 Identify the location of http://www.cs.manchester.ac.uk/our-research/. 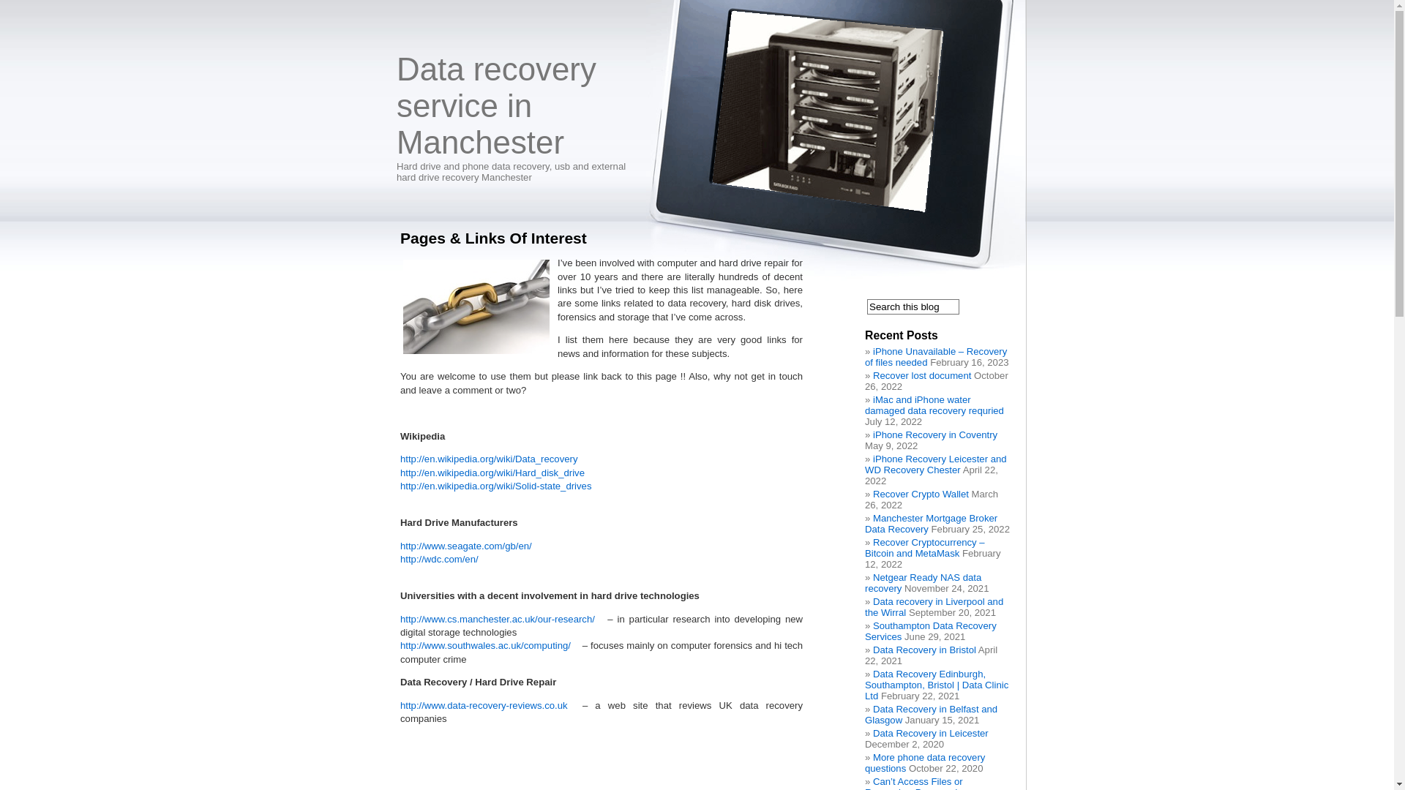
(498, 619).